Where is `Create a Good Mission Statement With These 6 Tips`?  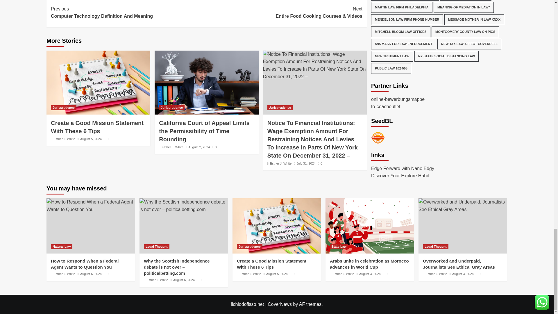 Create a Good Mission Statement With These 6 Tips is located at coordinates (98, 83).